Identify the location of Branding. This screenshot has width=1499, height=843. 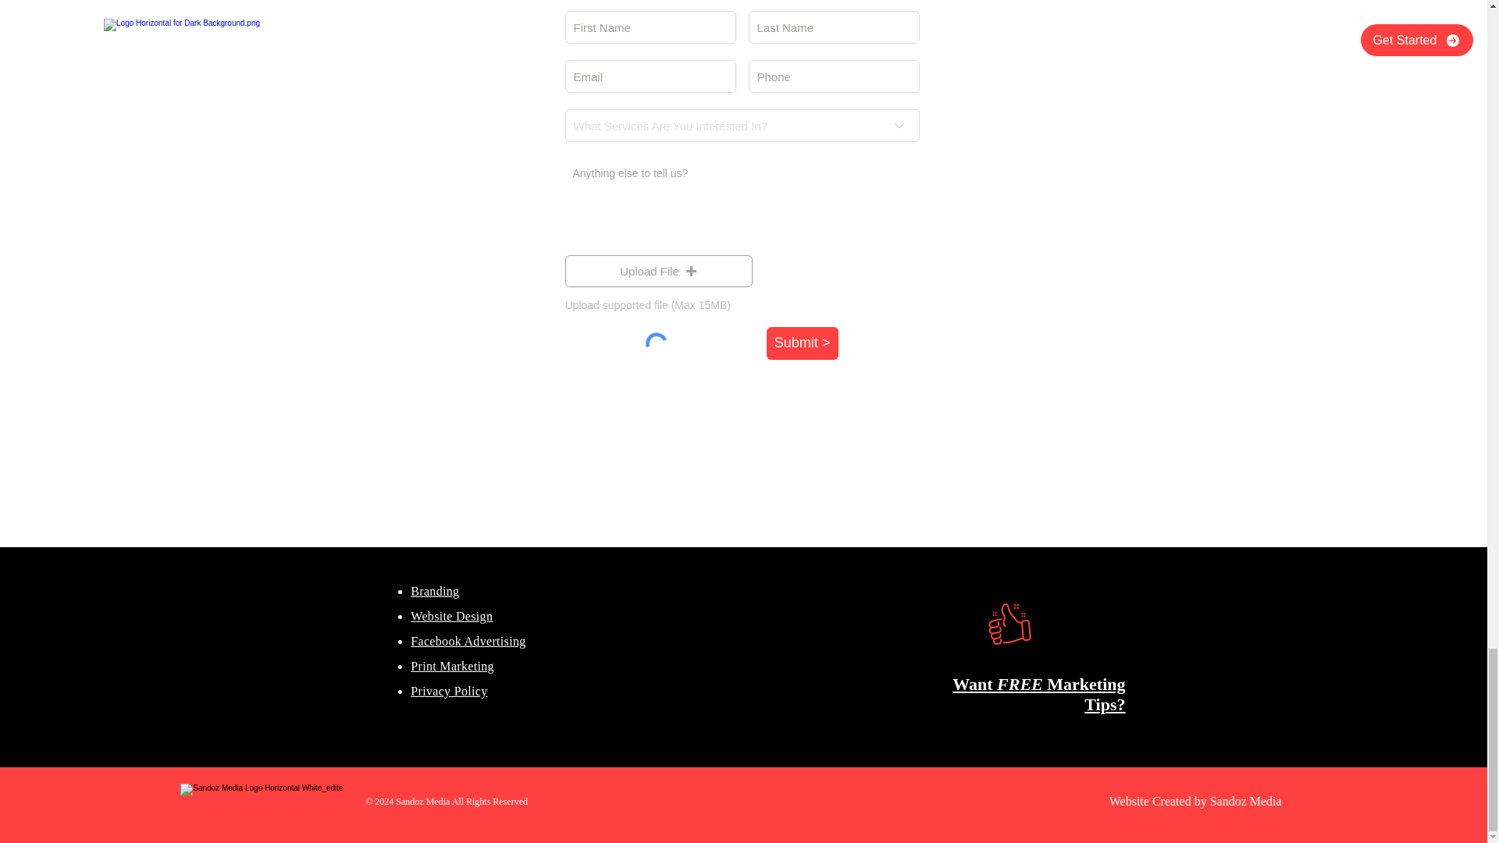
(434, 591).